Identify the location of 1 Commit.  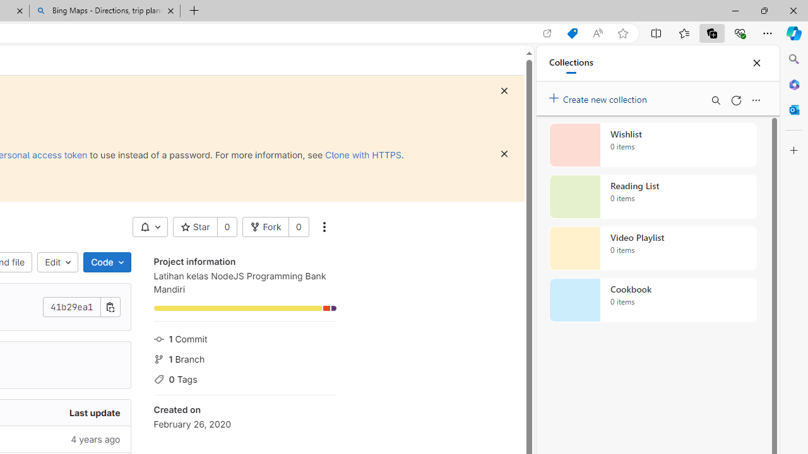
(245, 338).